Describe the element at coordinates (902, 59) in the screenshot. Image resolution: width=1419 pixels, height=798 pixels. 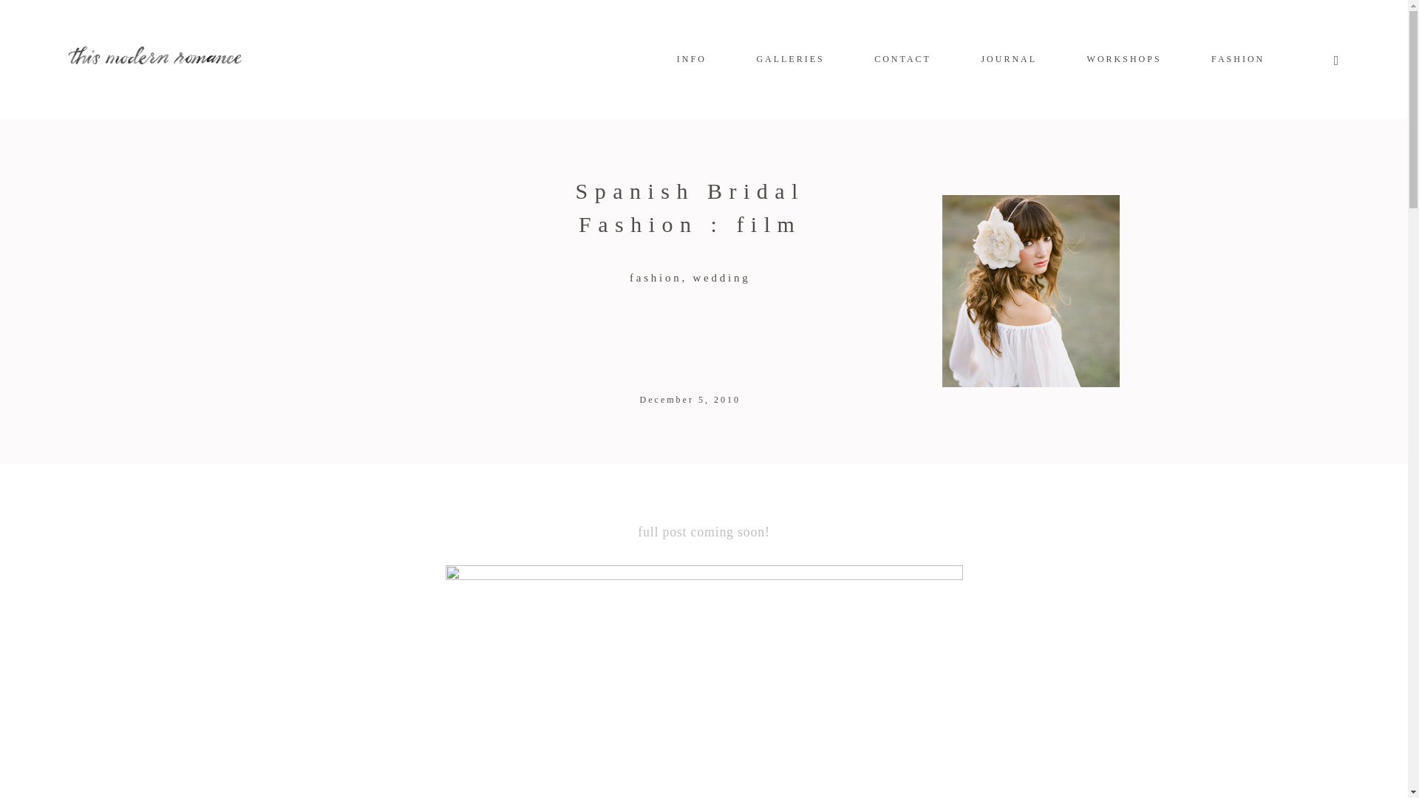
I see `CONTACT` at that location.